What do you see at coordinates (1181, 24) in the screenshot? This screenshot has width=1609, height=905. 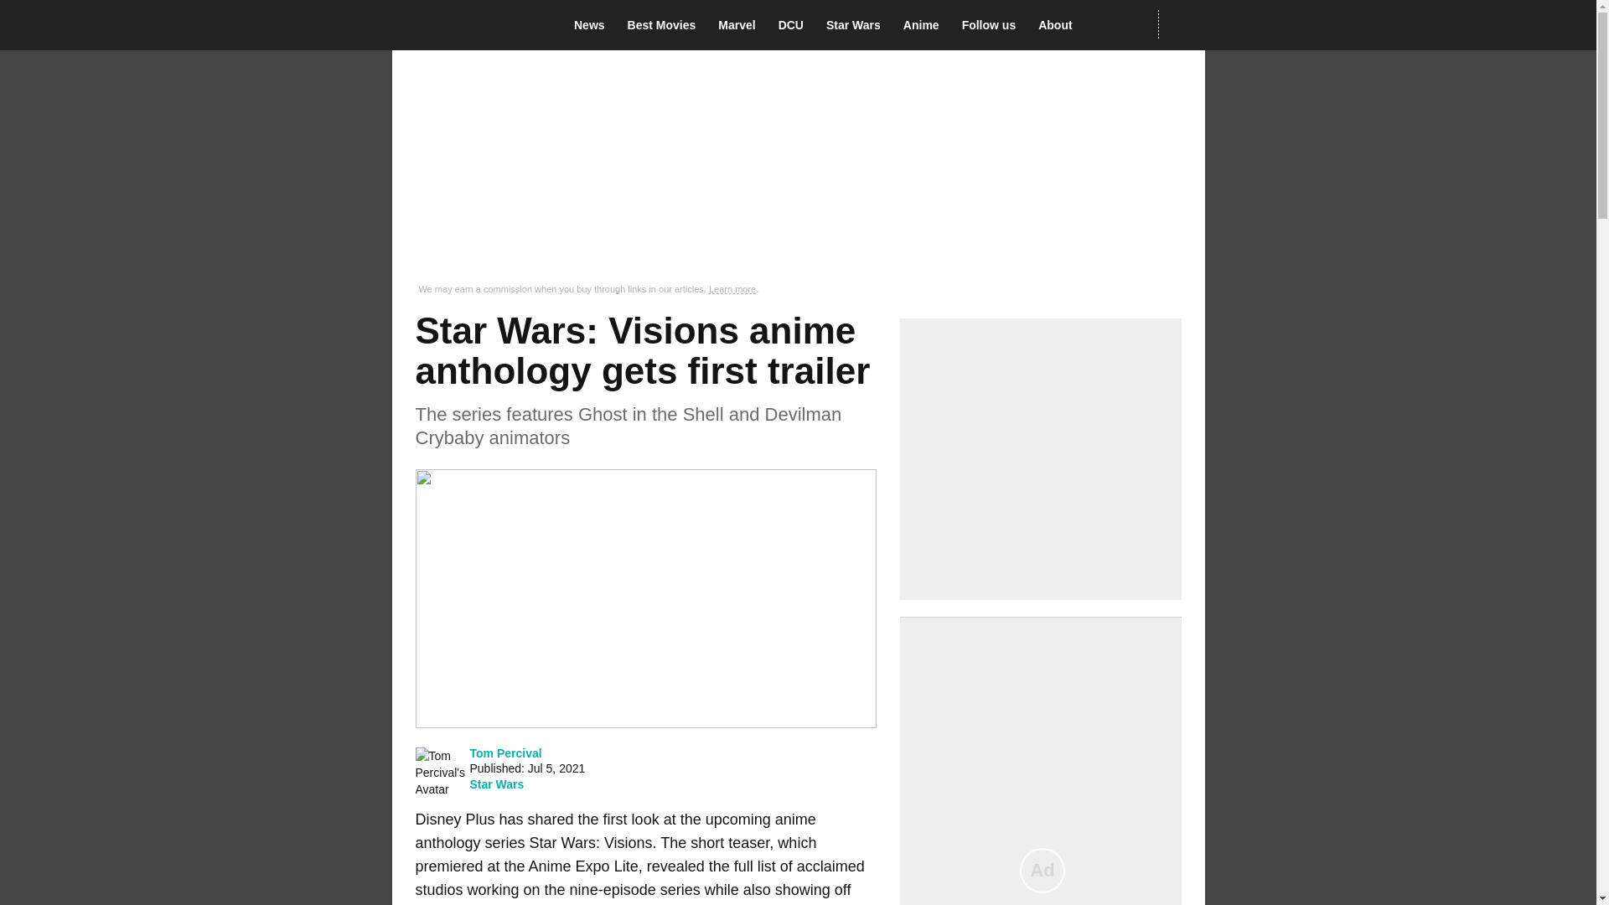 I see `Network N Media` at bounding box center [1181, 24].